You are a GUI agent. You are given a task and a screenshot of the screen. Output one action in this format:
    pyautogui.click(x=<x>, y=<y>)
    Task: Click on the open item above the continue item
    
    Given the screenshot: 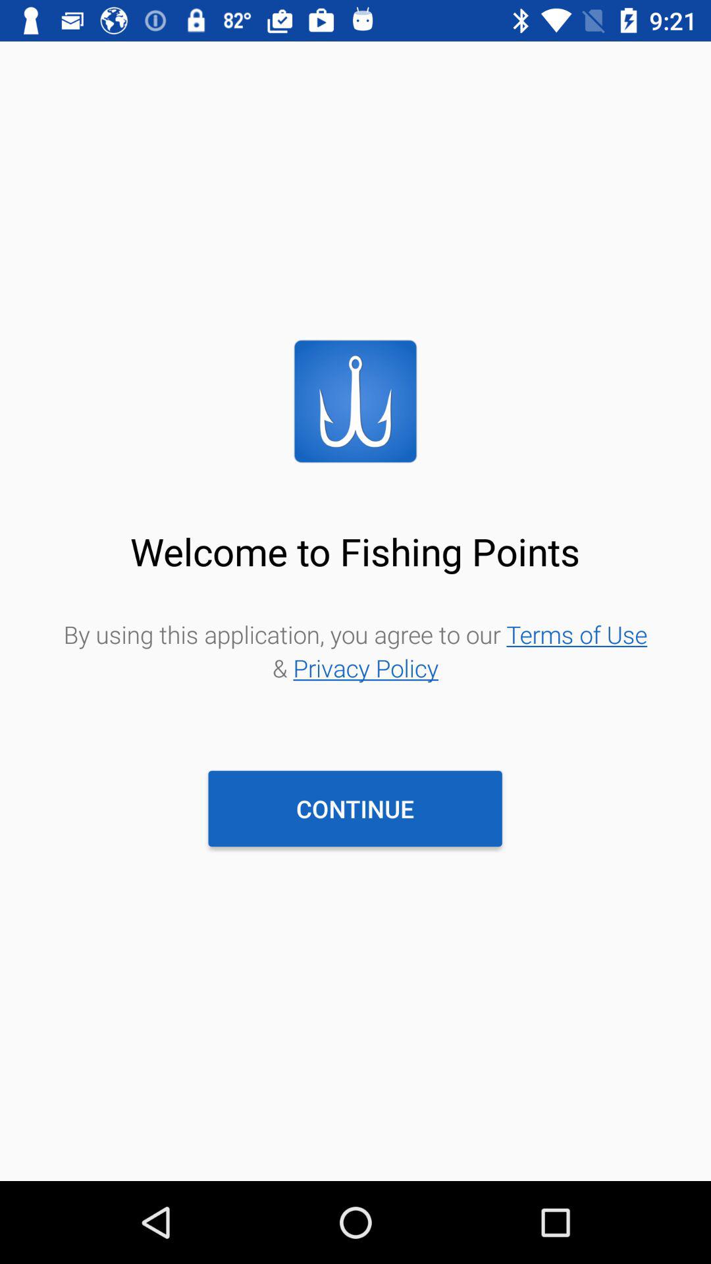 What is the action you would take?
    pyautogui.click(x=355, y=650)
    